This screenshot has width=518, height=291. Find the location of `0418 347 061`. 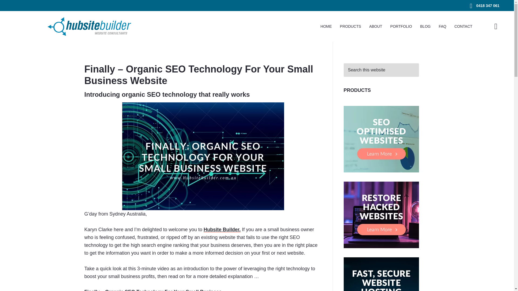

0418 347 061 is located at coordinates (488, 6).